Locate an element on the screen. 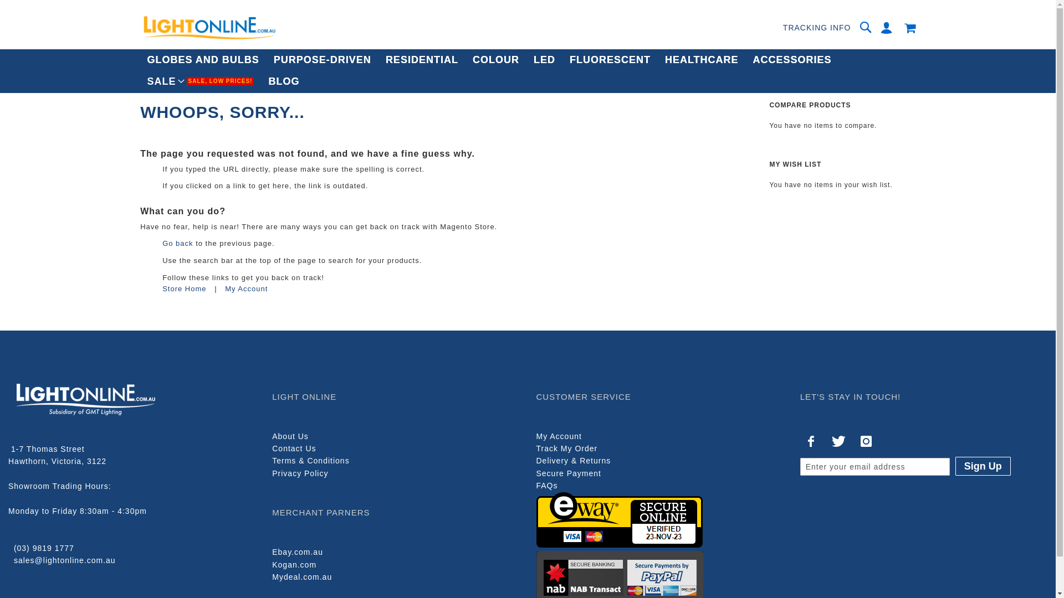  ACCESSORIES is located at coordinates (792, 60).